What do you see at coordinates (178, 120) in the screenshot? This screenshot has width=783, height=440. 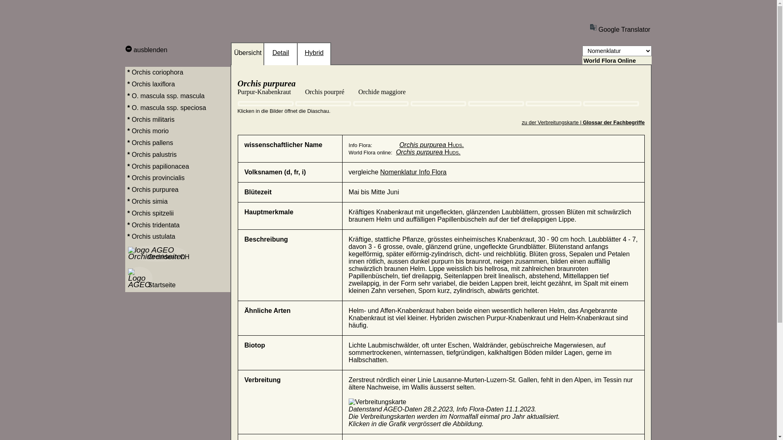 I see `Orchis militaris` at bounding box center [178, 120].